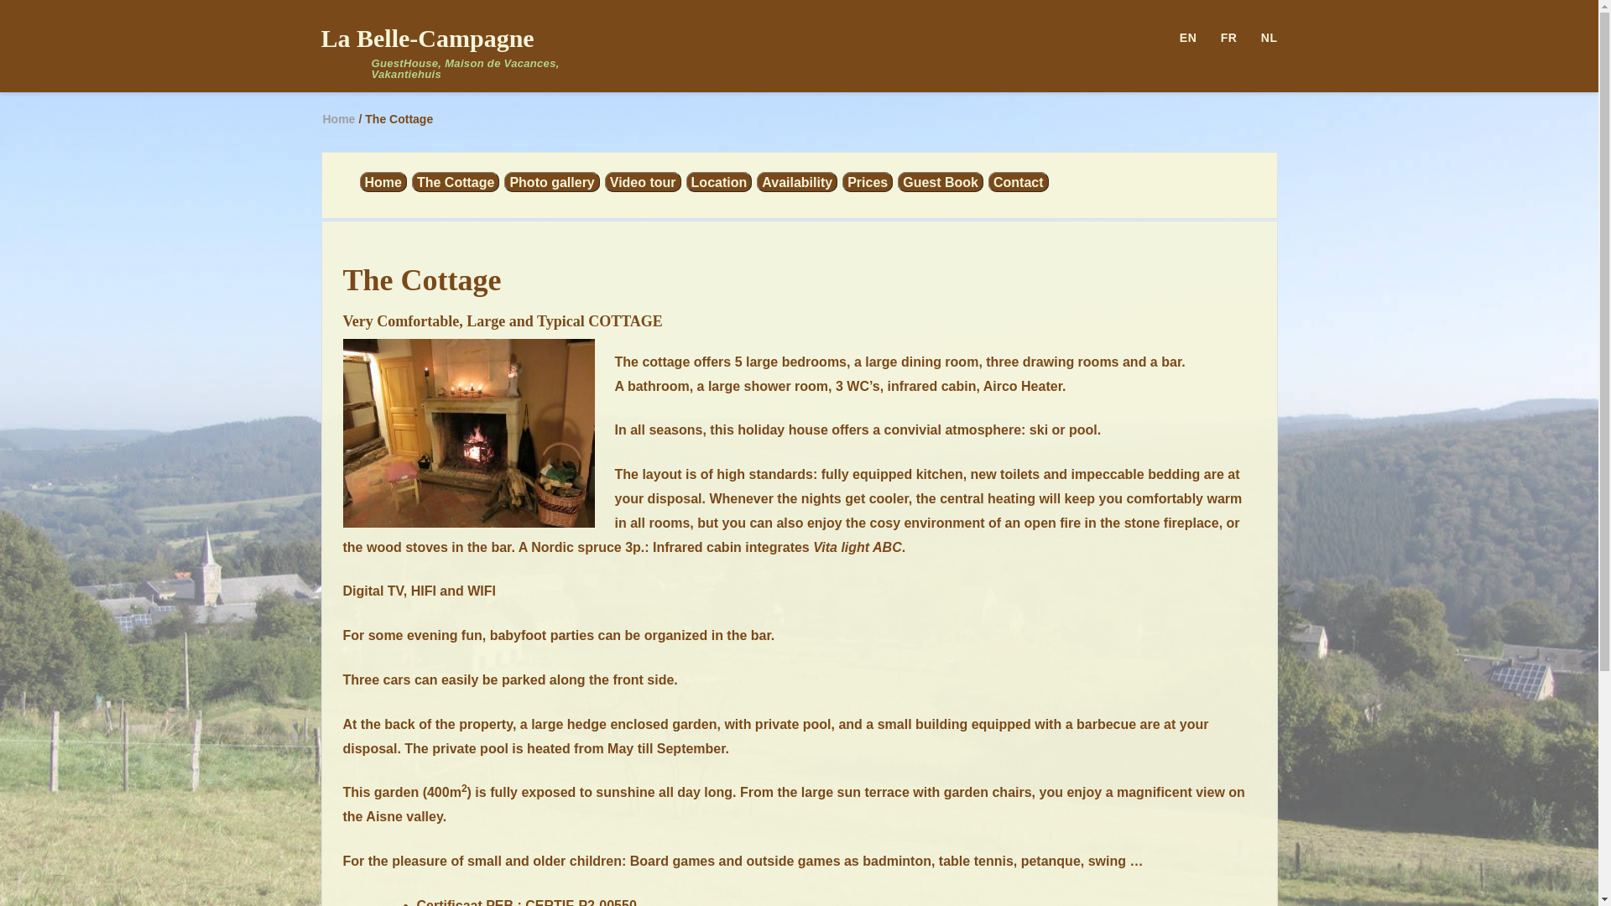  I want to click on FR, so click(1219, 37).